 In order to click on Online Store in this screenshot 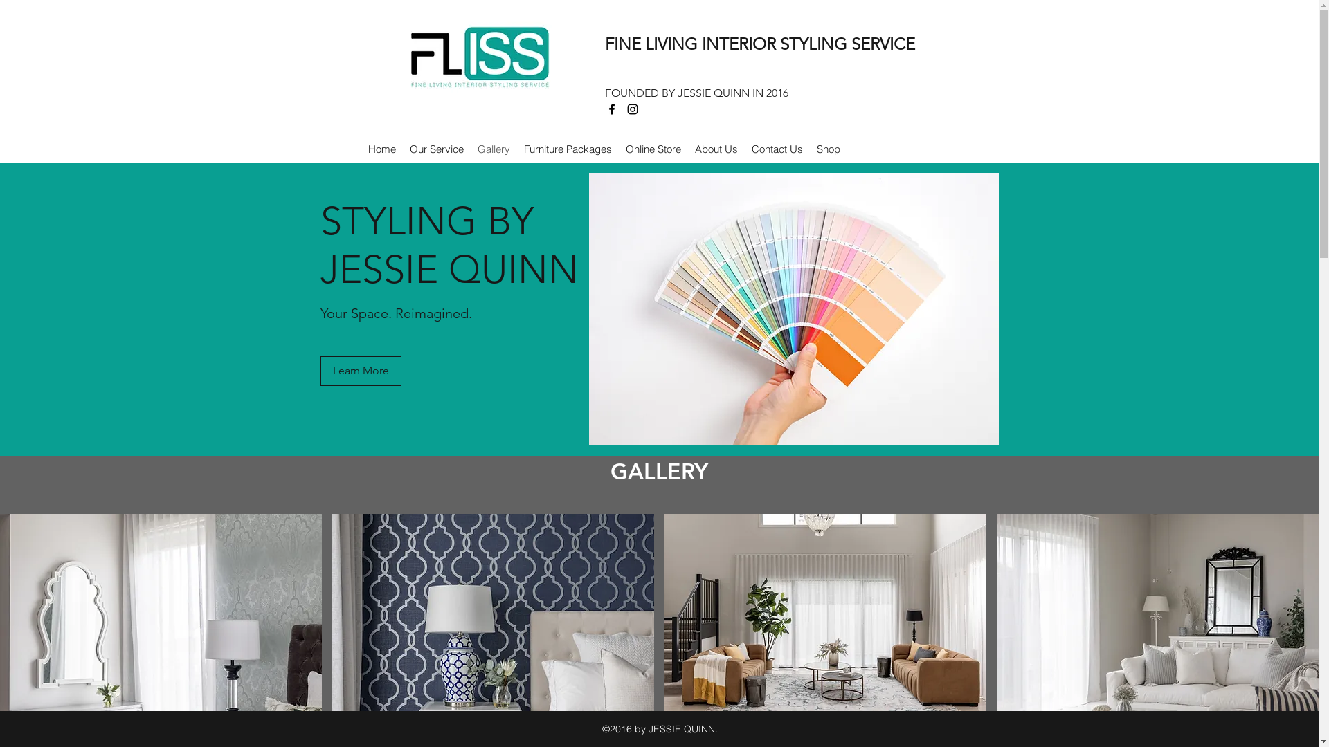, I will do `click(653, 149)`.